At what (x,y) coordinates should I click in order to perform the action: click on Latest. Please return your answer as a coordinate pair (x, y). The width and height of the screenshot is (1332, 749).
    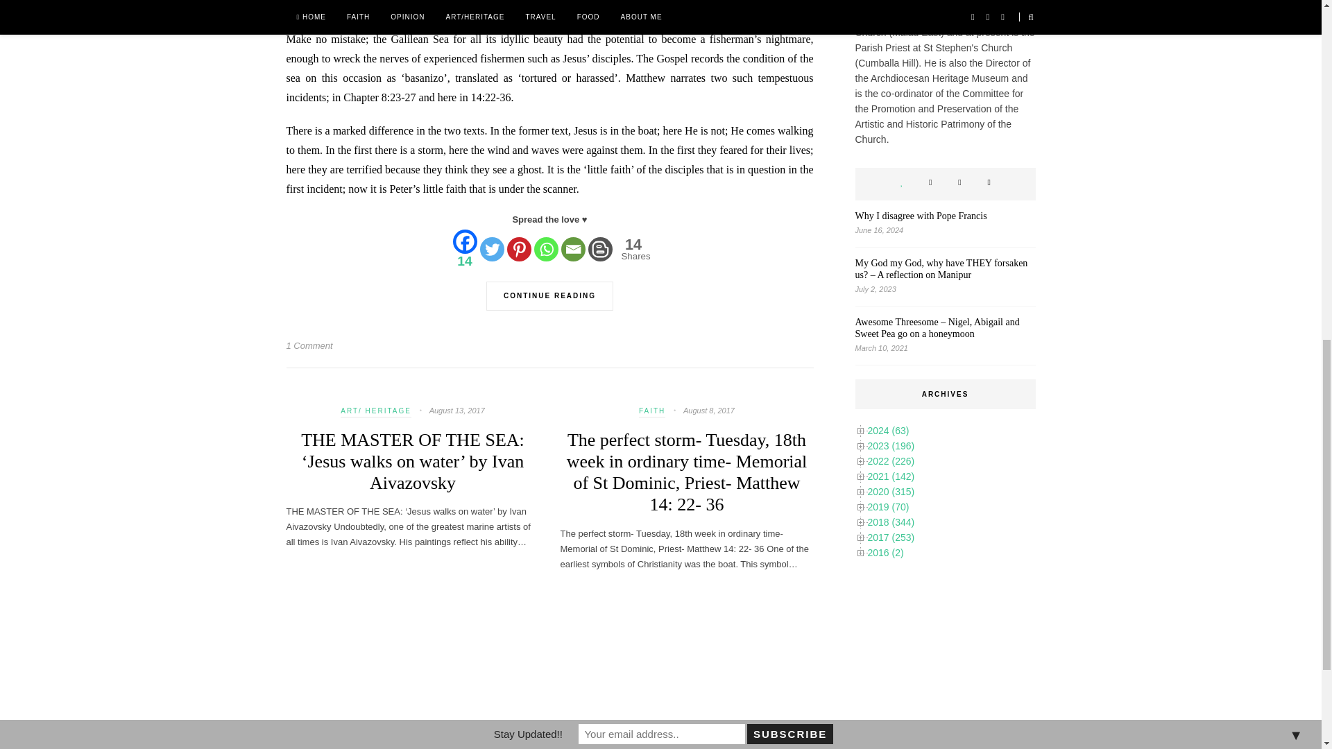
    Looking at the image, I should click on (572, 249).